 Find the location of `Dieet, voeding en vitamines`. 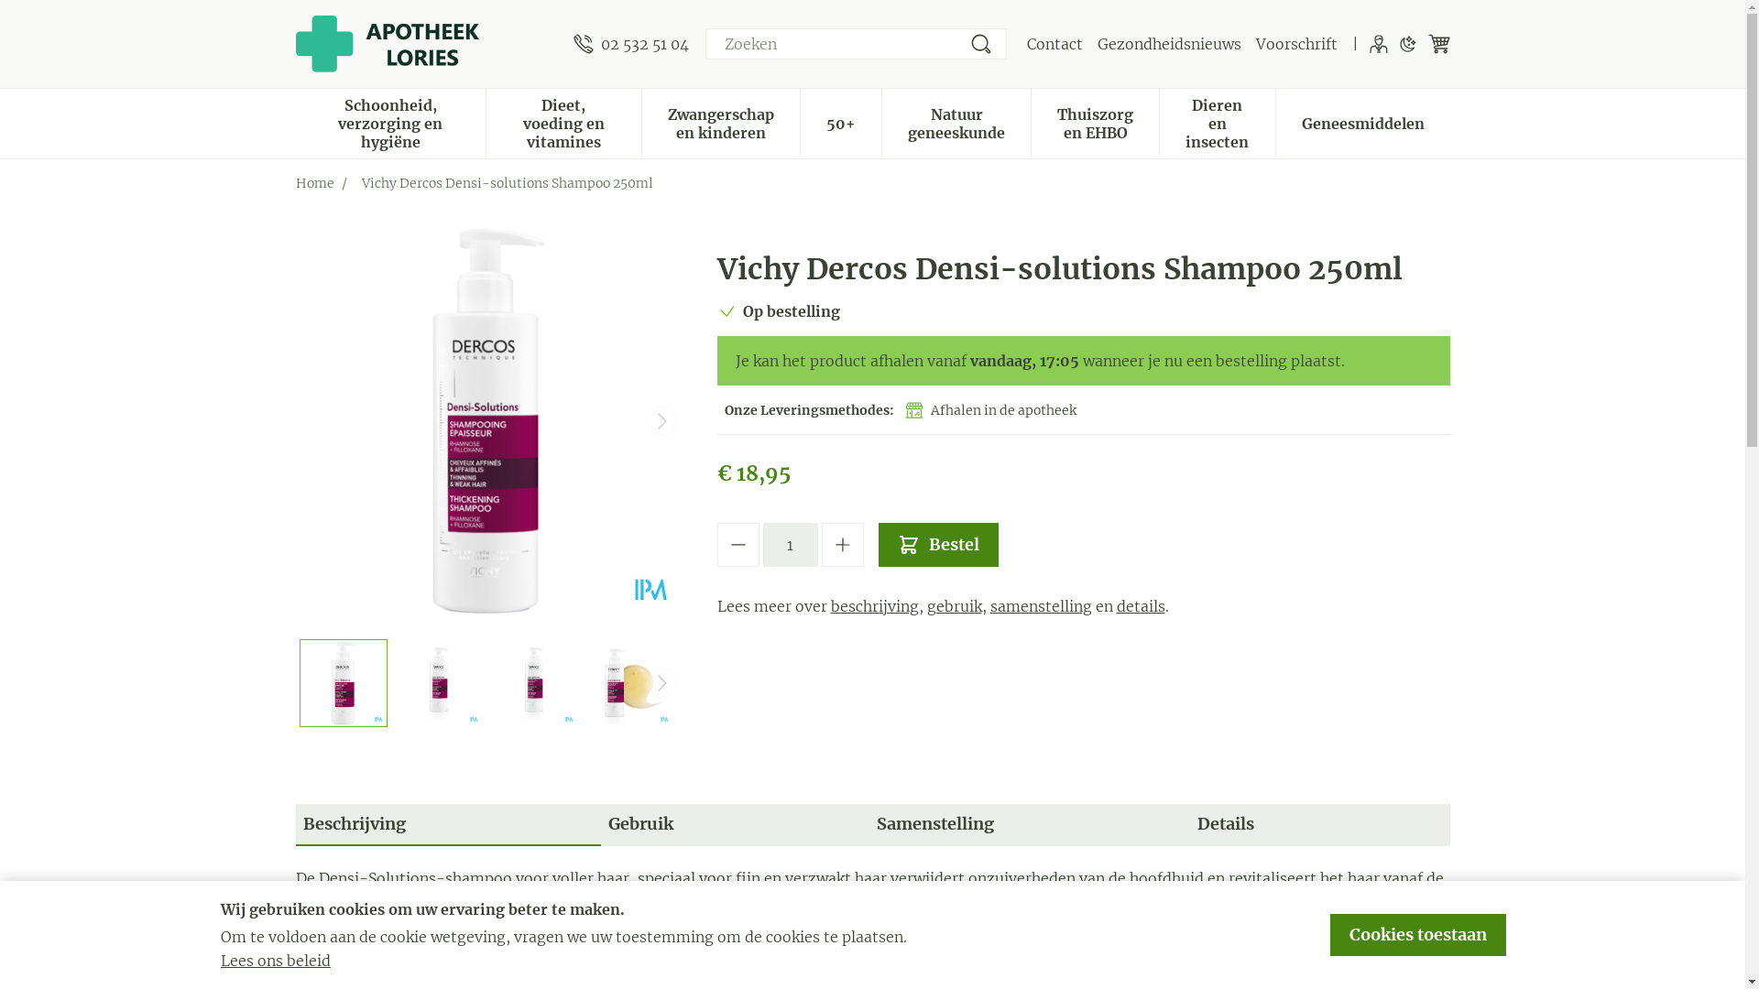

Dieet, voeding en vitamines is located at coordinates (564, 122).